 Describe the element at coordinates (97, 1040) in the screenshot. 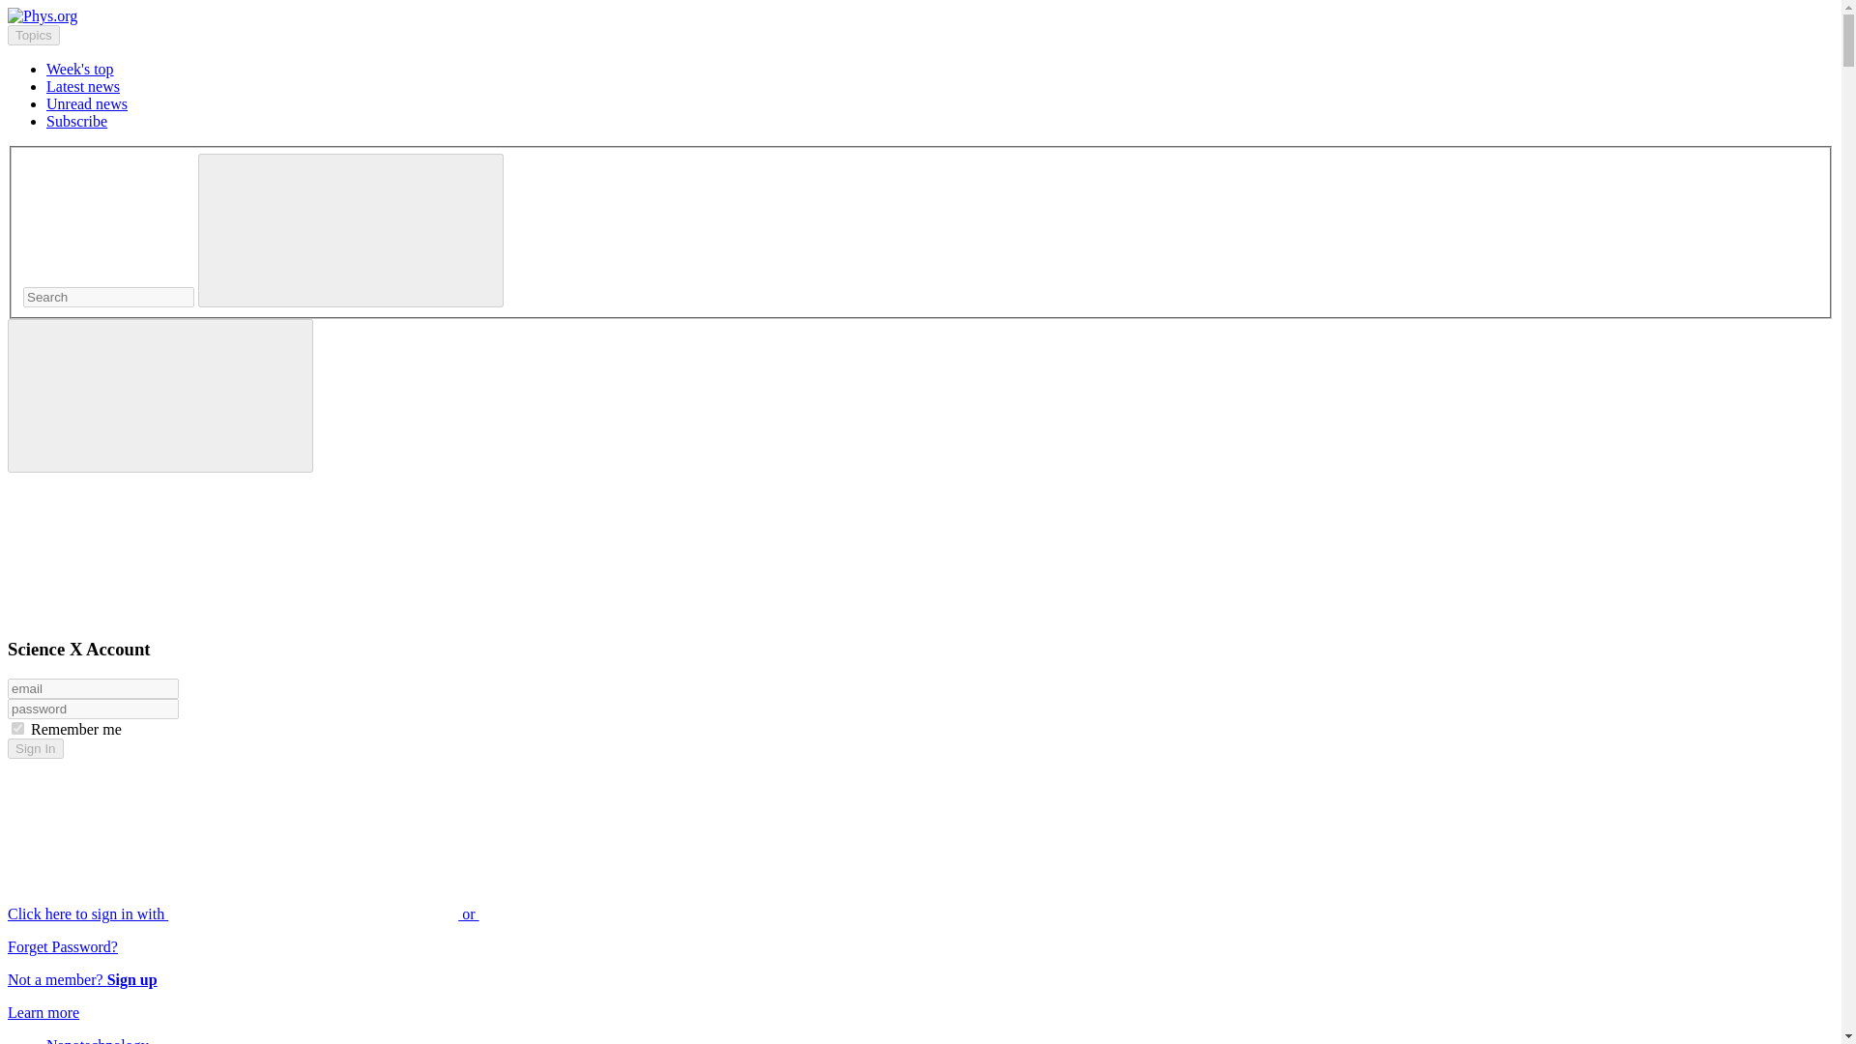

I see `Nanotechnology` at that location.